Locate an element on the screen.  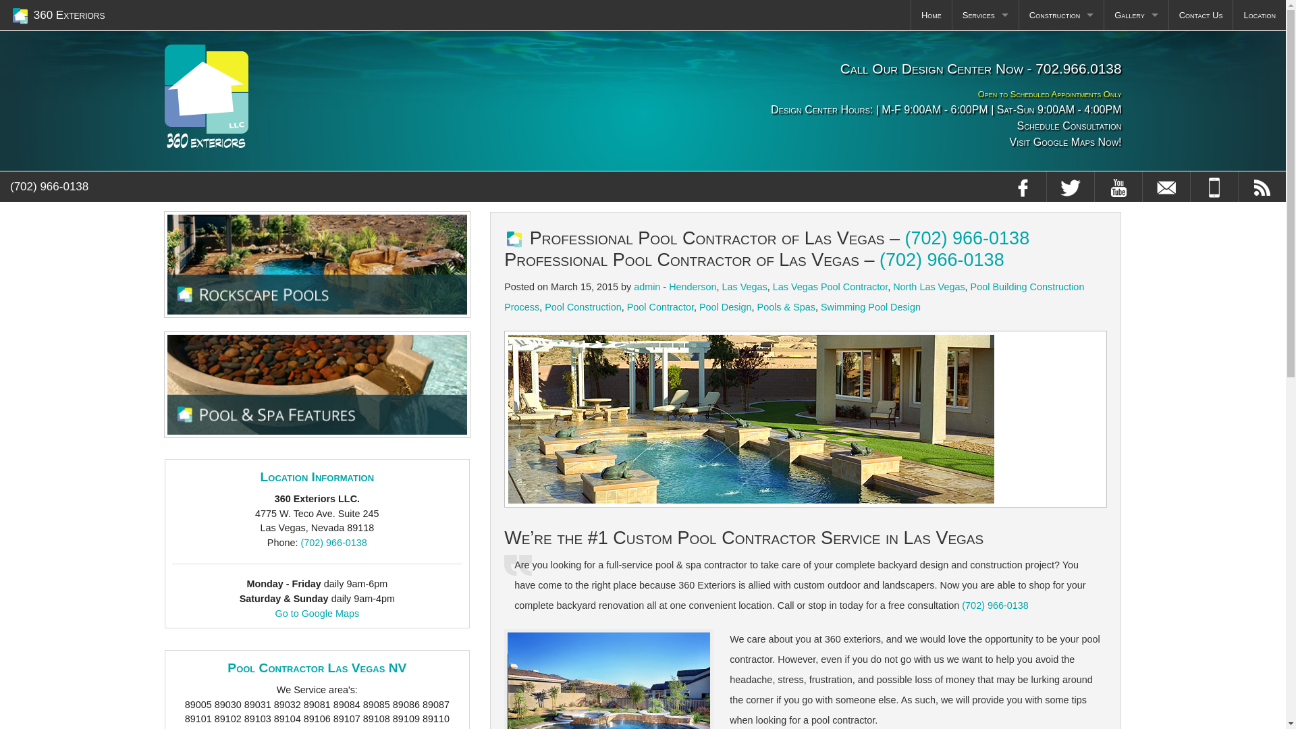
Home is located at coordinates (932, 15).